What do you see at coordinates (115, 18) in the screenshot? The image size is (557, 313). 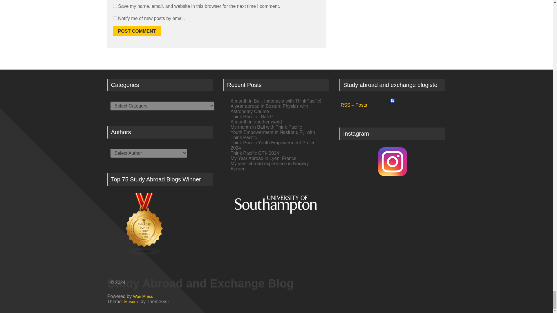 I see `subscribe` at bounding box center [115, 18].